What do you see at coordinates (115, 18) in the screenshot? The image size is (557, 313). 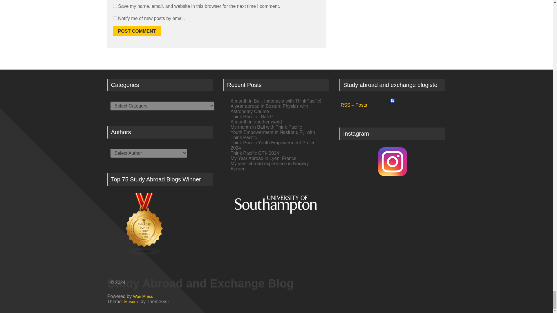 I see `subscribe` at bounding box center [115, 18].